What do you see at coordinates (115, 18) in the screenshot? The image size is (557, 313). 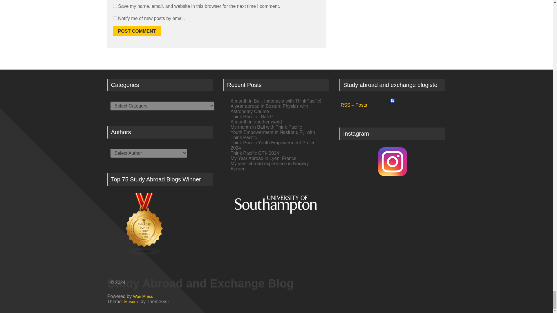 I see `subscribe` at bounding box center [115, 18].